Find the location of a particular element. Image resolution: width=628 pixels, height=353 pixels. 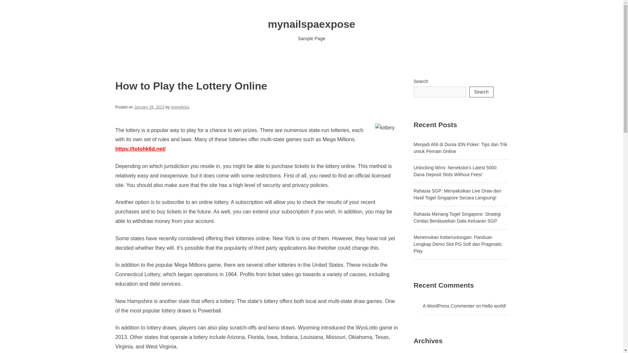

Hello world! is located at coordinates (494, 306).